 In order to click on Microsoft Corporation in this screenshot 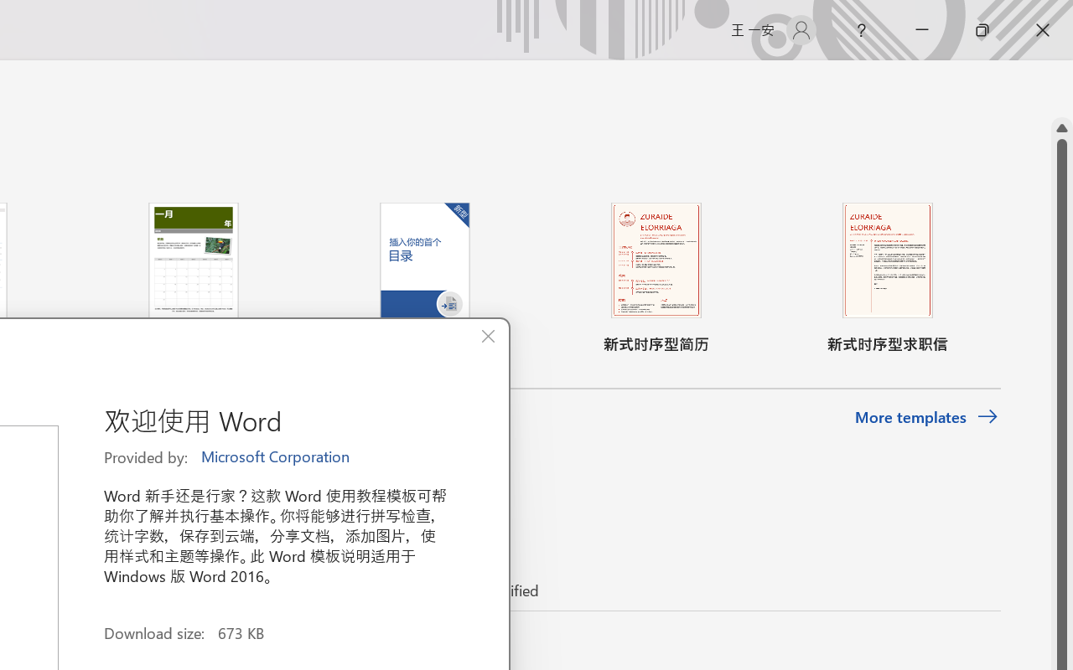, I will do `click(277, 457)`.